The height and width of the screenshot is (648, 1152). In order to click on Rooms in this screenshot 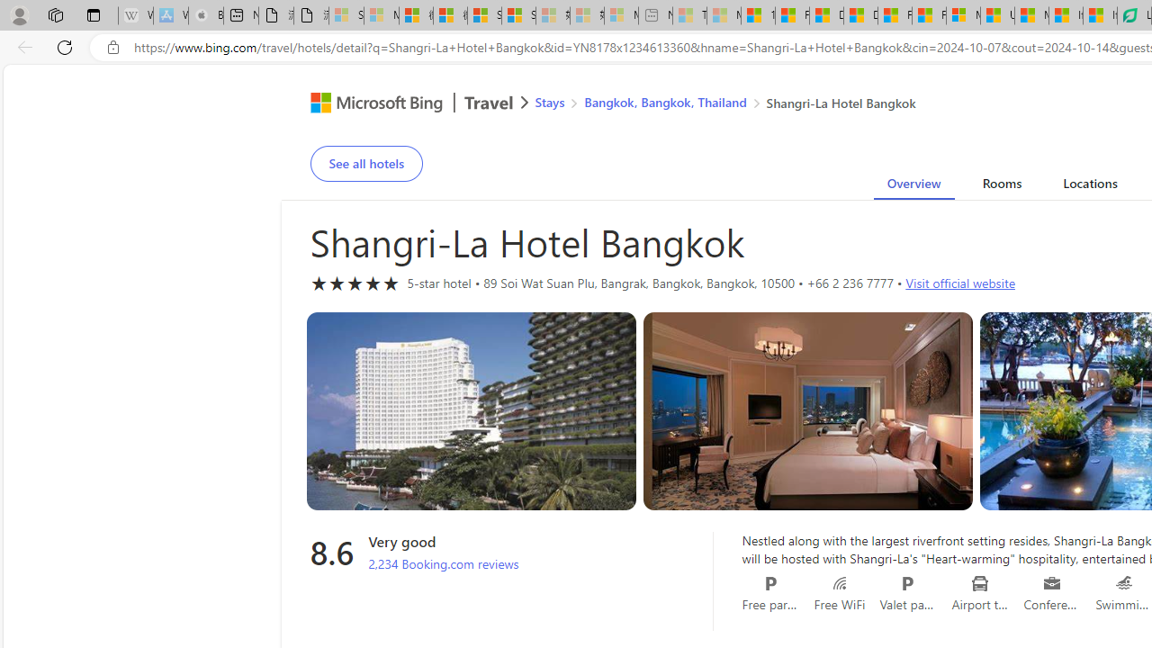, I will do `click(1001, 186)`.